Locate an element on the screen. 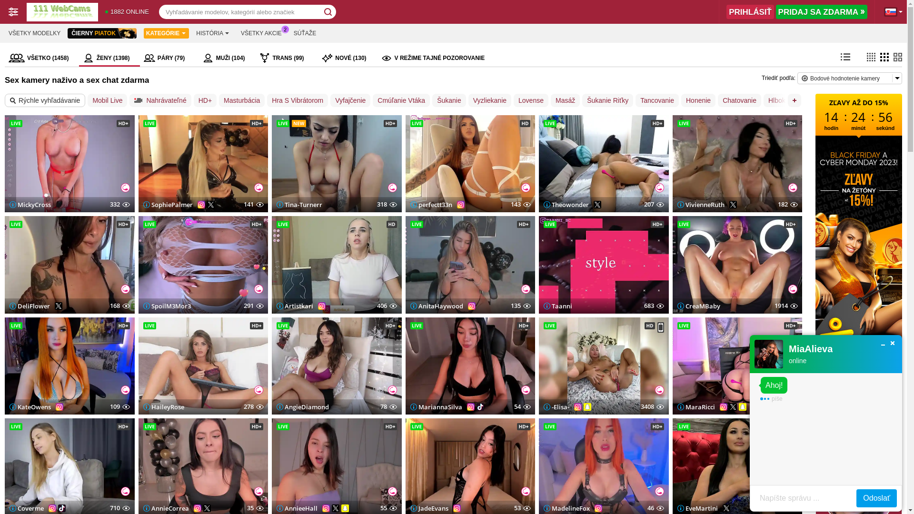 This screenshot has width=914, height=514. MaraRicci is located at coordinates (696, 407).